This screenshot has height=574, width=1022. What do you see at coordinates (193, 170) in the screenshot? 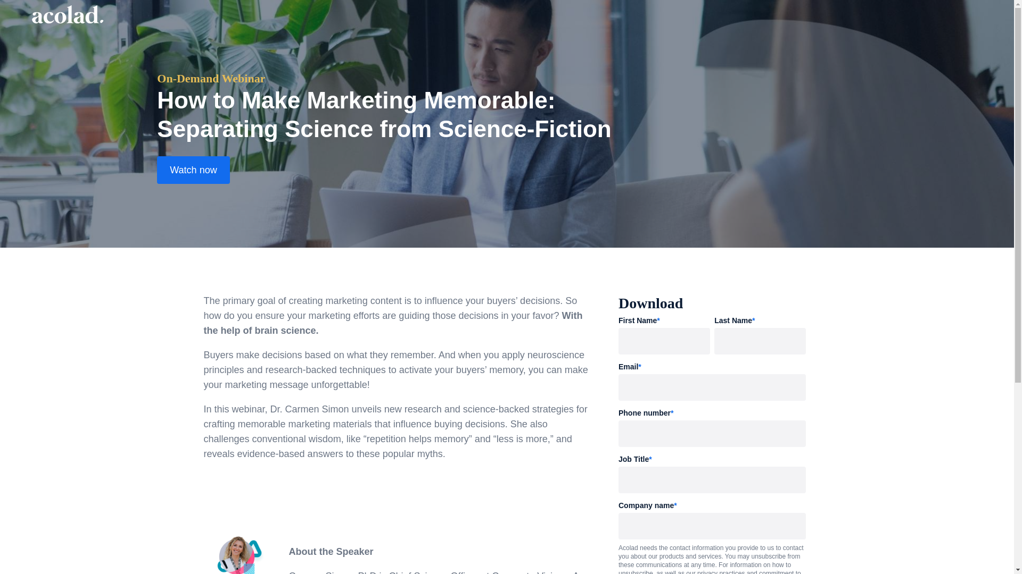
I see `Watch now` at bounding box center [193, 170].